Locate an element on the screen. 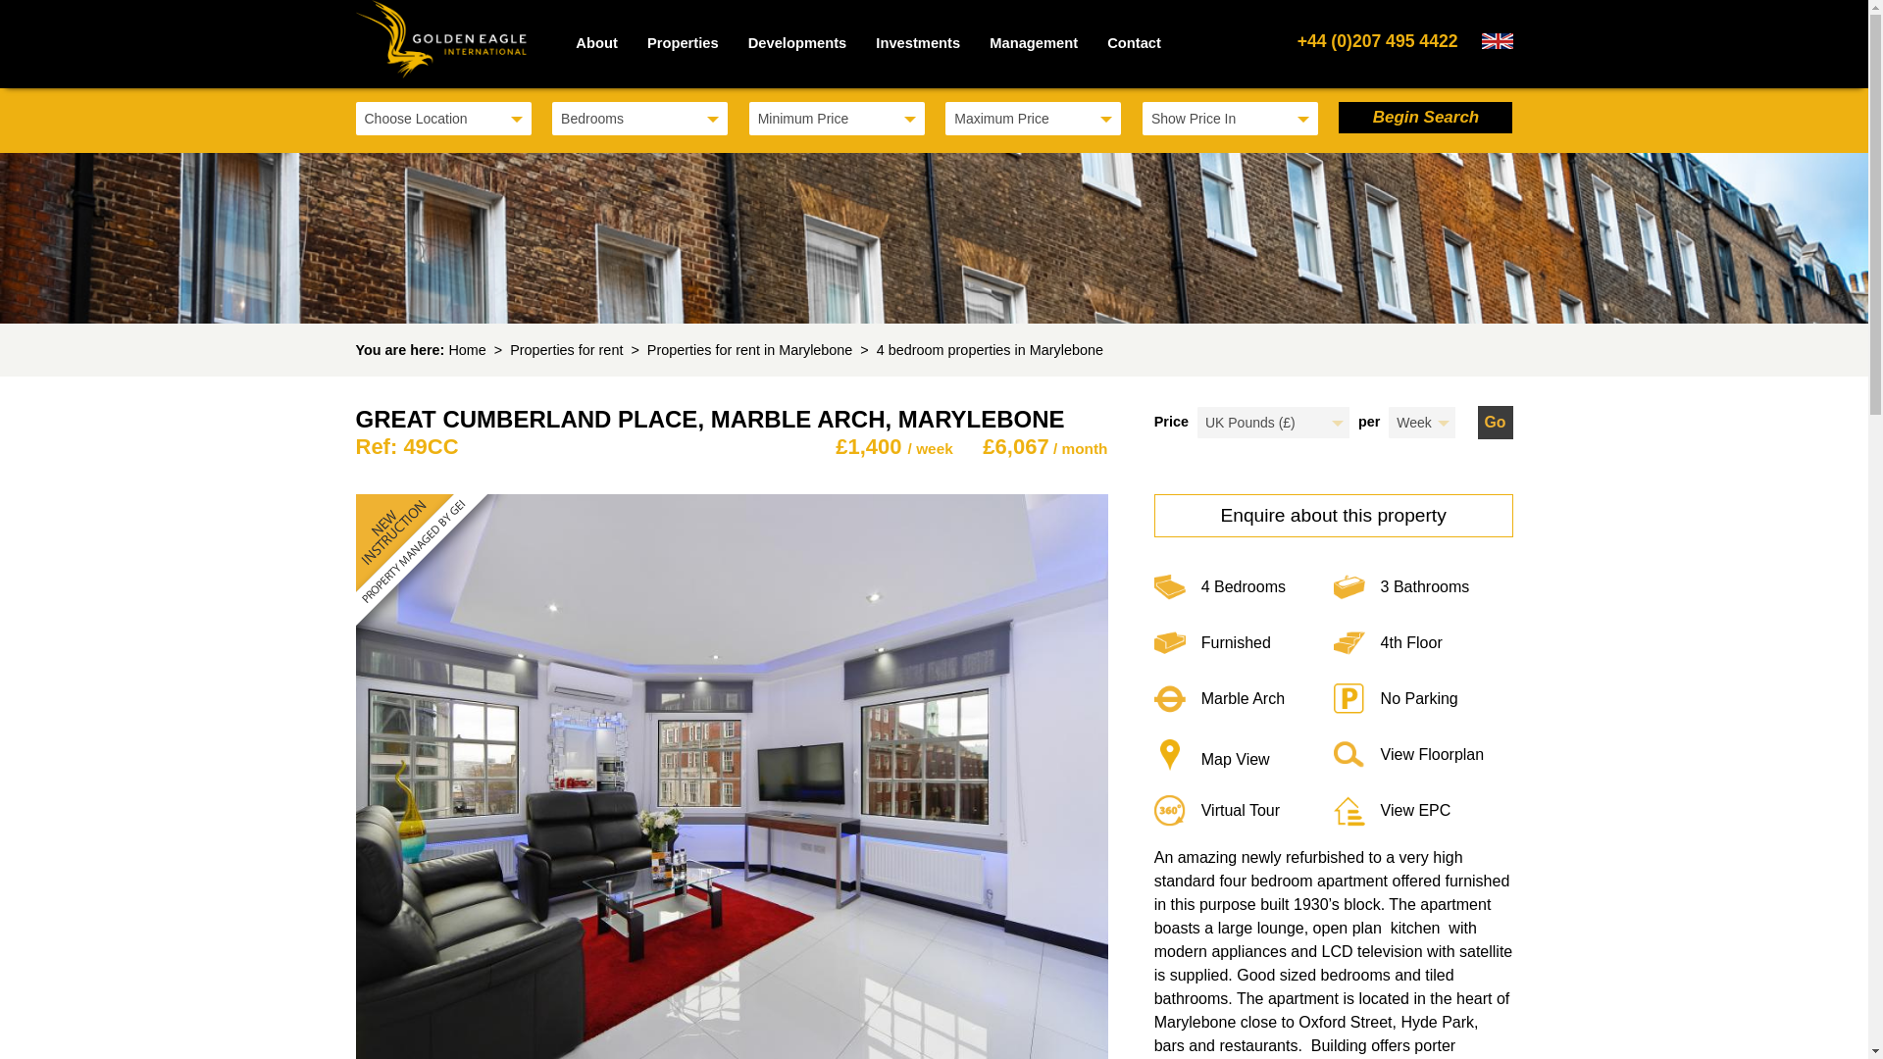  Go is located at coordinates (1494, 422).